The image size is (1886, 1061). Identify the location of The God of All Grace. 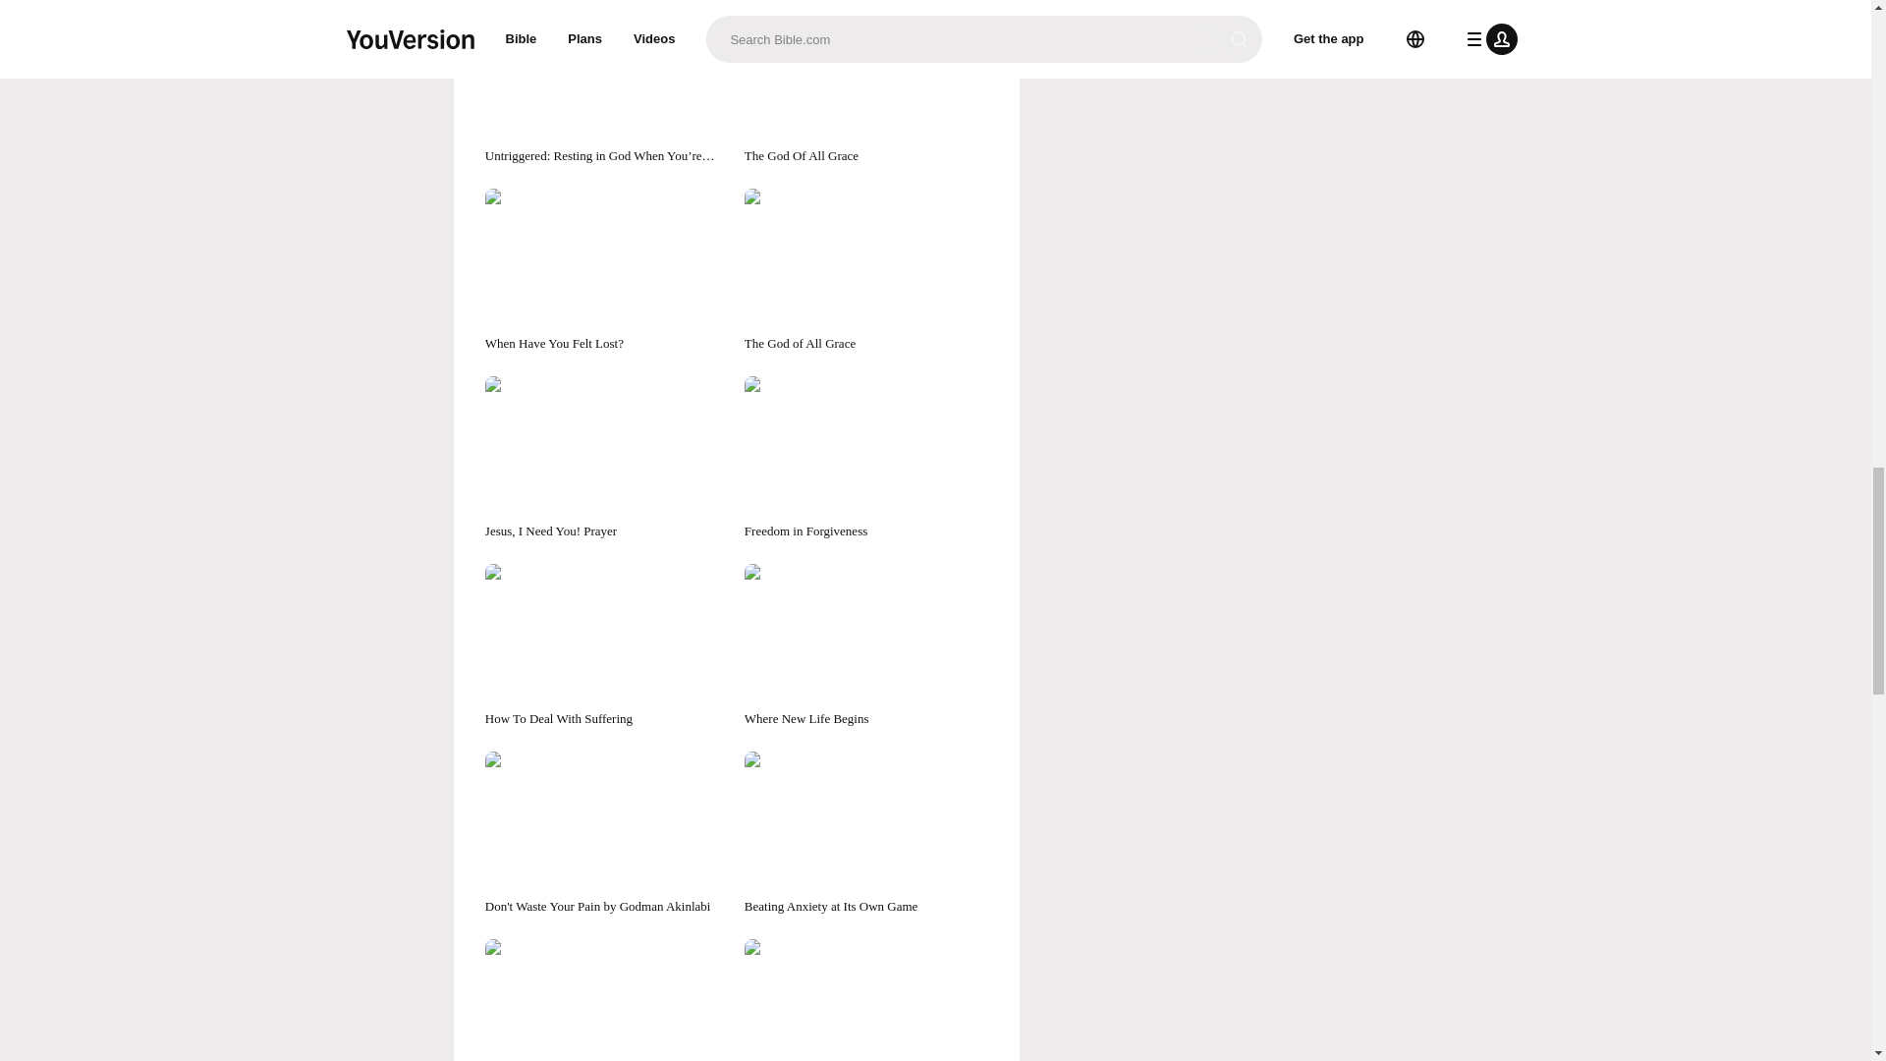
(866, 270).